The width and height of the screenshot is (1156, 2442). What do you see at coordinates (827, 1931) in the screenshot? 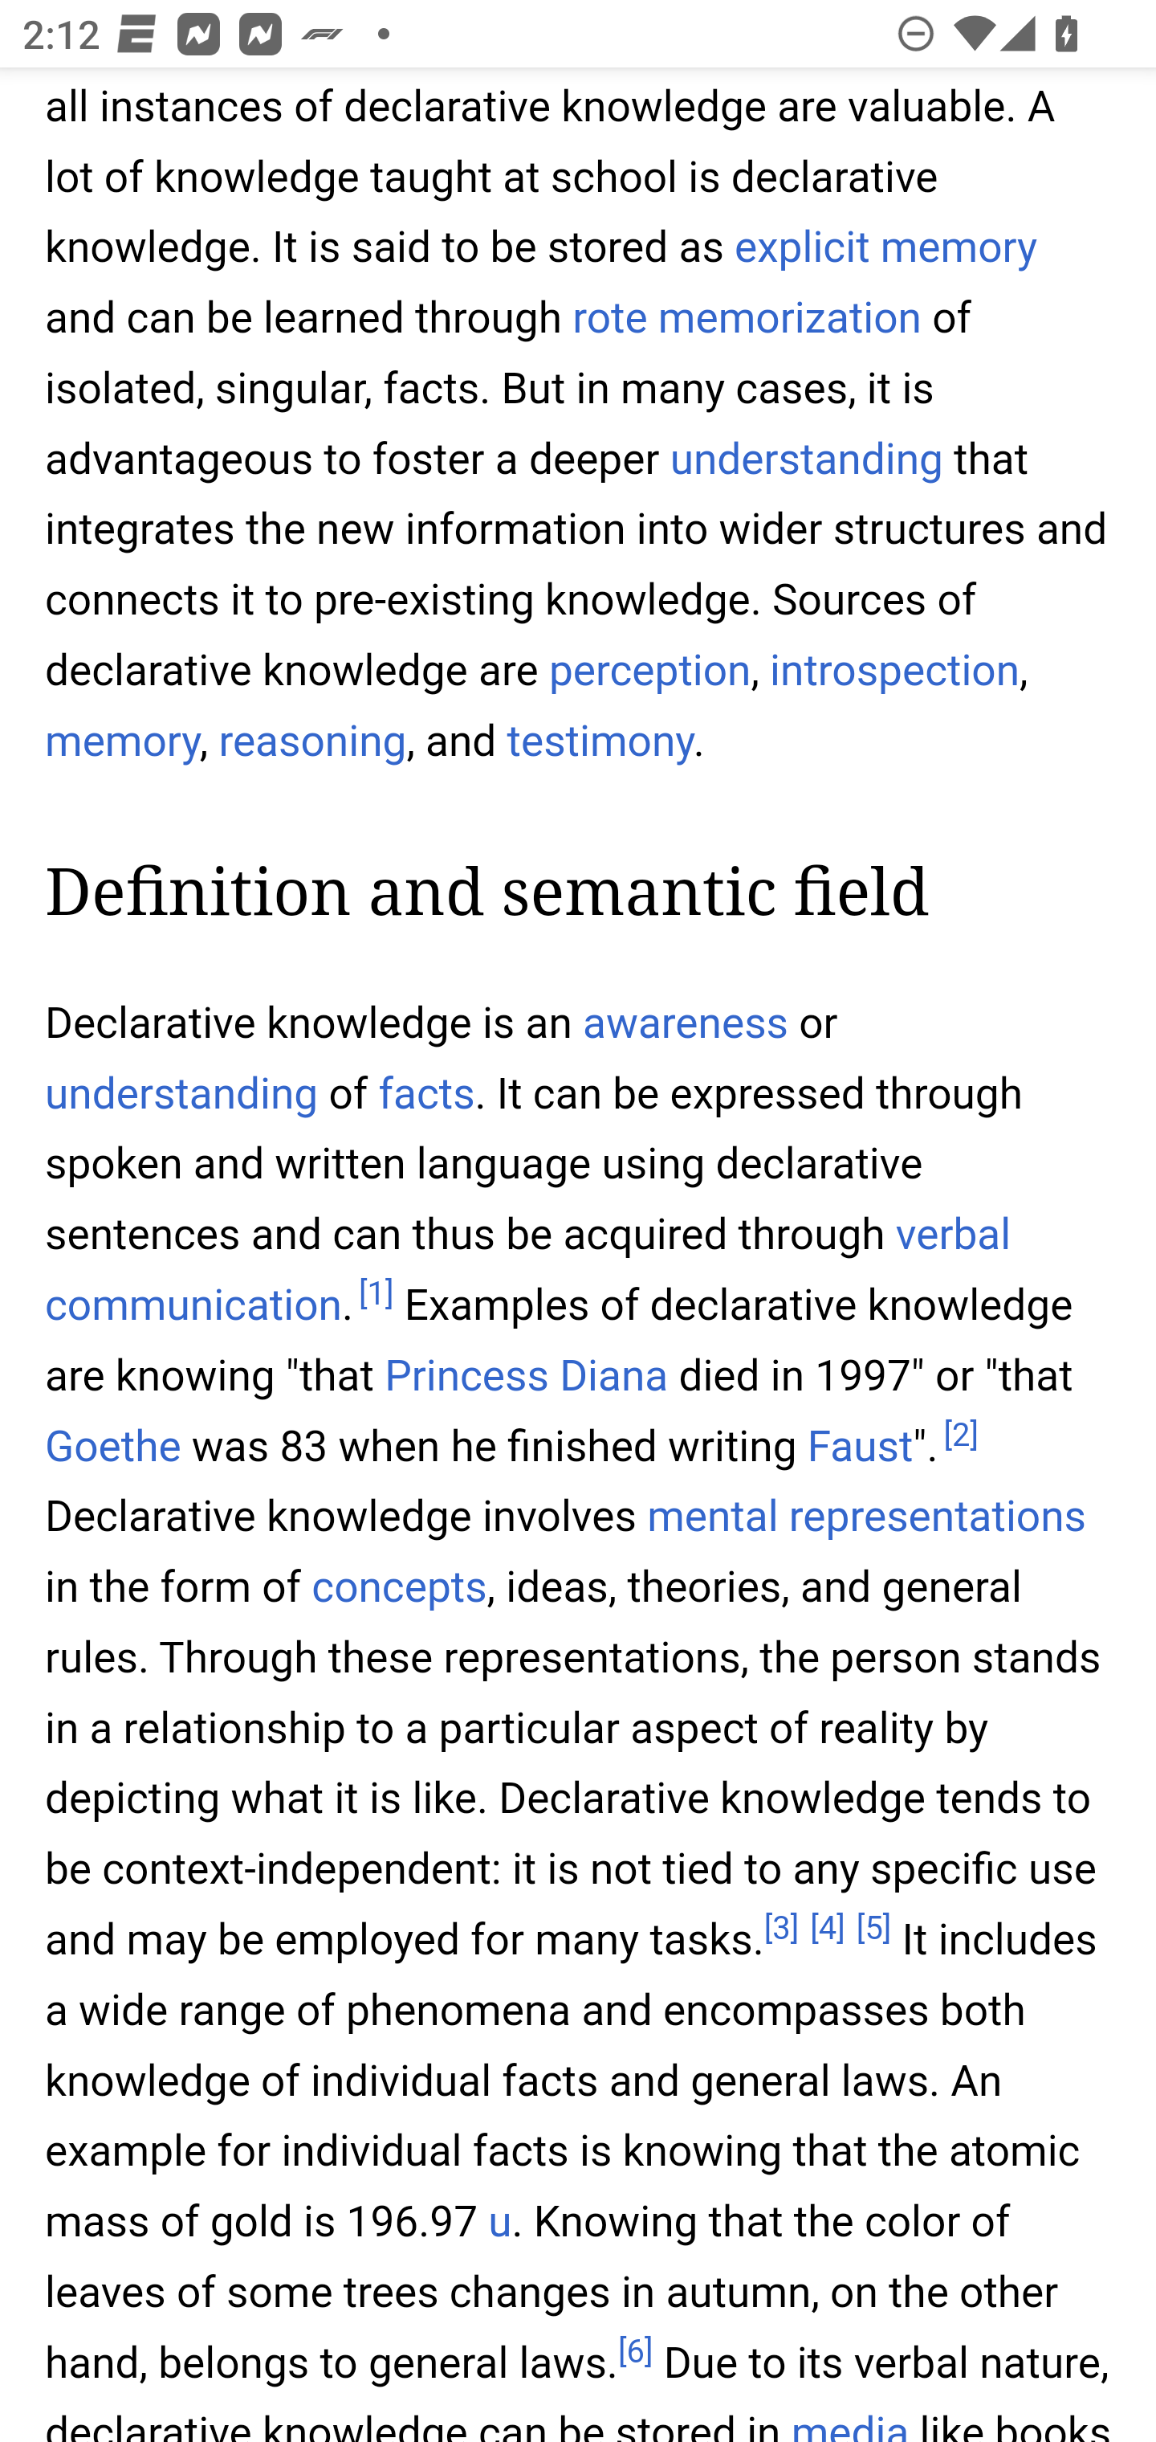
I see `[] [ 4 ]` at bounding box center [827, 1931].